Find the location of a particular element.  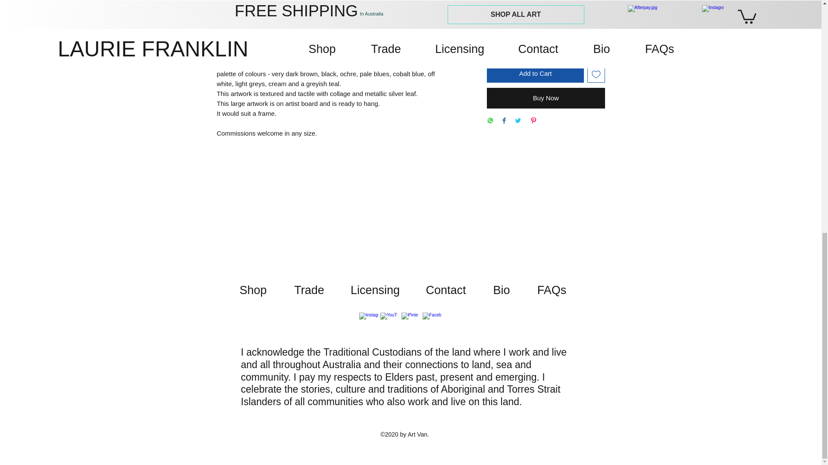

Add to Cart is located at coordinates (535, 74).